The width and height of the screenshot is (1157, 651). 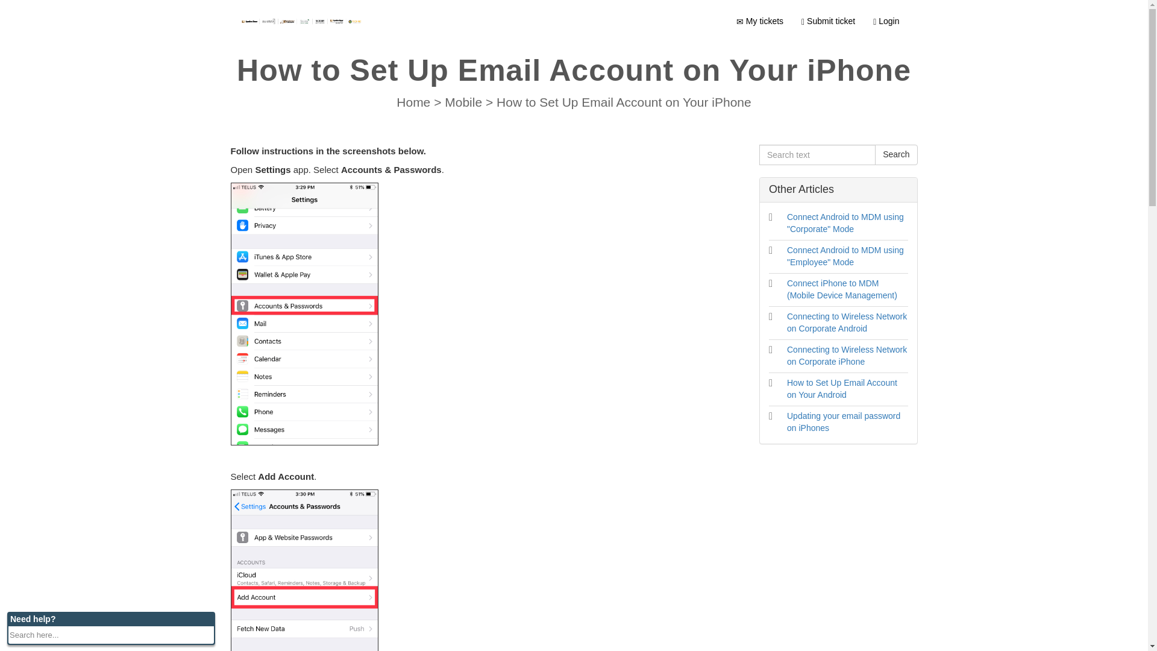 What do you see at coordinates (842, 389) in the screenshot?
I see `How to Set Up Email Account on Your Android` at bounding box center [842, 389].